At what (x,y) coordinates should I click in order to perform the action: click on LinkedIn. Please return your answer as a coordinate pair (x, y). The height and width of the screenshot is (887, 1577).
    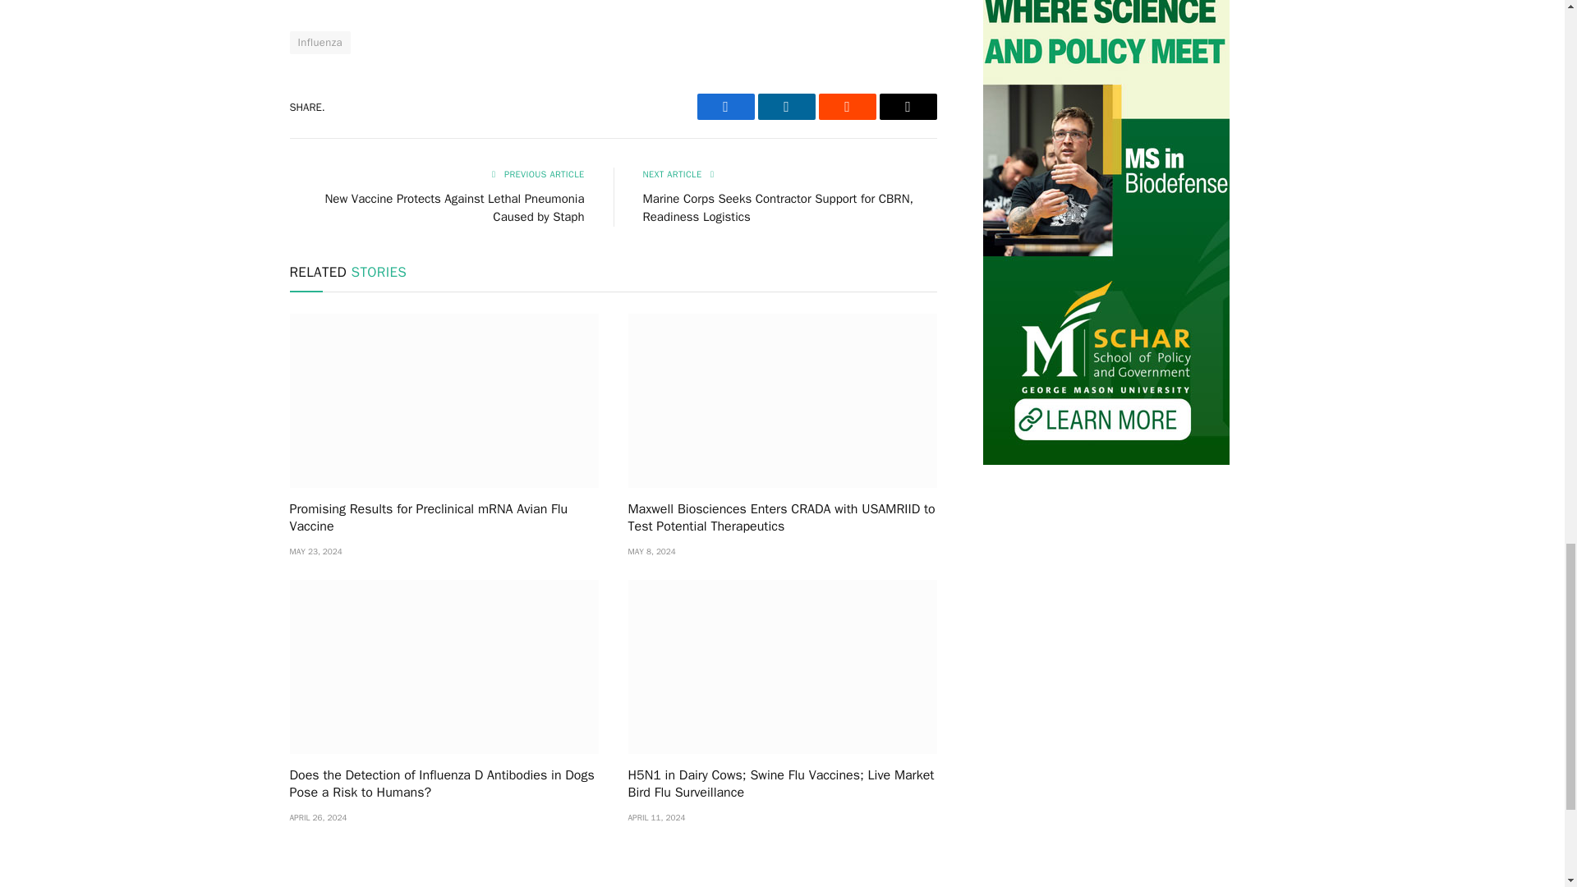
    Looking at the image, I should click on (785, 107).